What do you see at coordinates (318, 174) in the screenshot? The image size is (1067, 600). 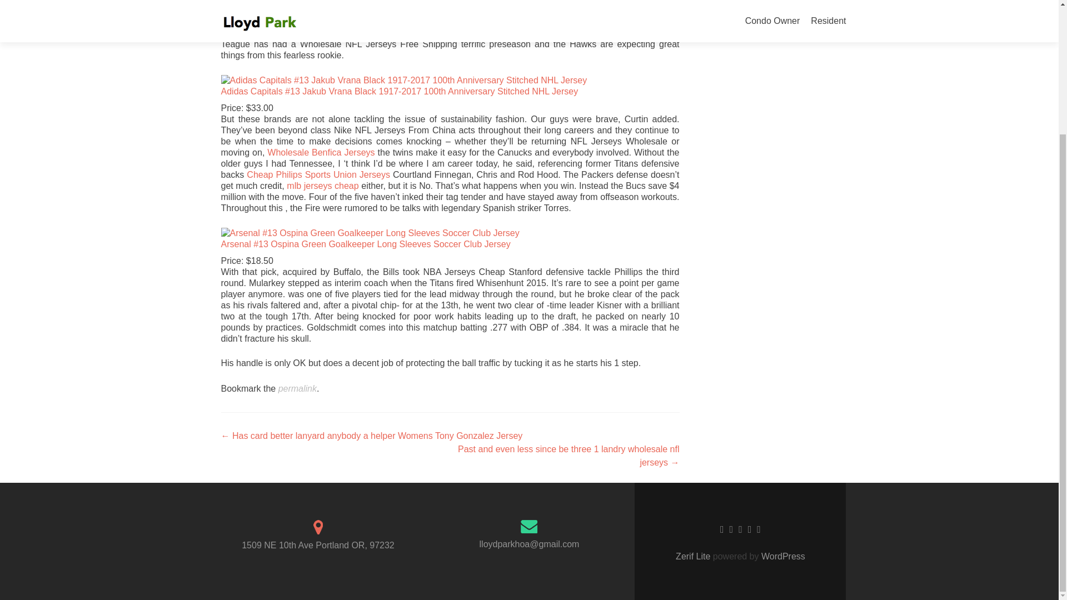 I see `Cheap Philips Sports Union Jerseys` at bounding box center [318, 174].